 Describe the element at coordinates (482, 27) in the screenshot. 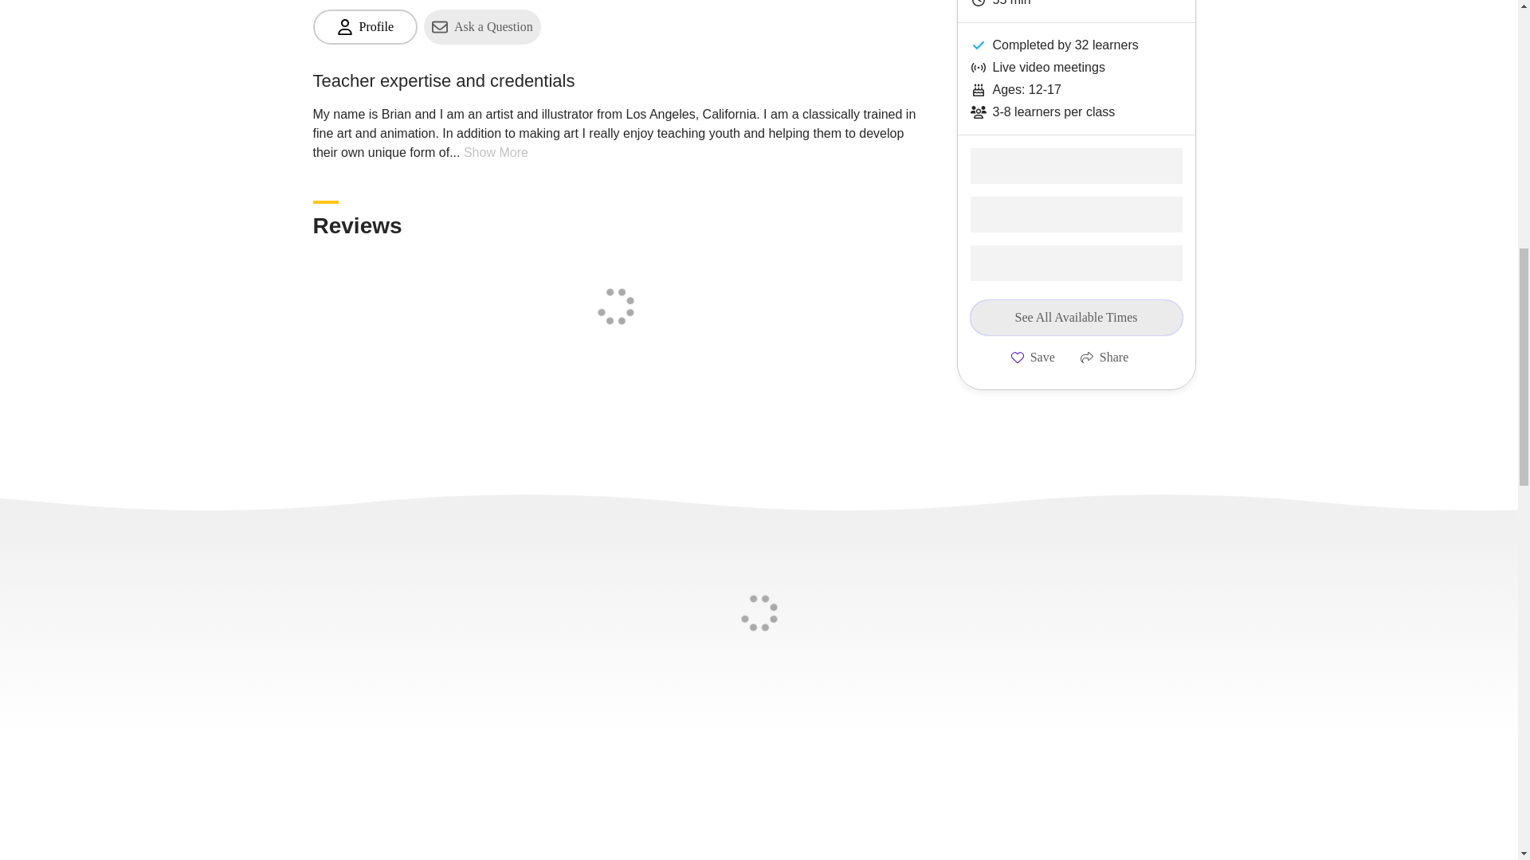

I see `Ask a Question` at that location.